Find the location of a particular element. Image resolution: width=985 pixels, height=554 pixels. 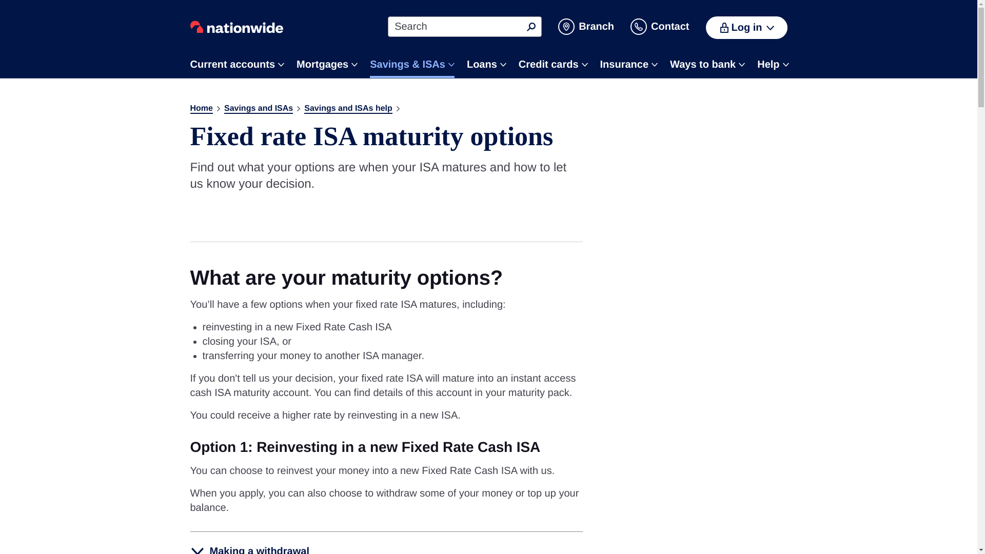

Search is located at coordinates (530, 27).